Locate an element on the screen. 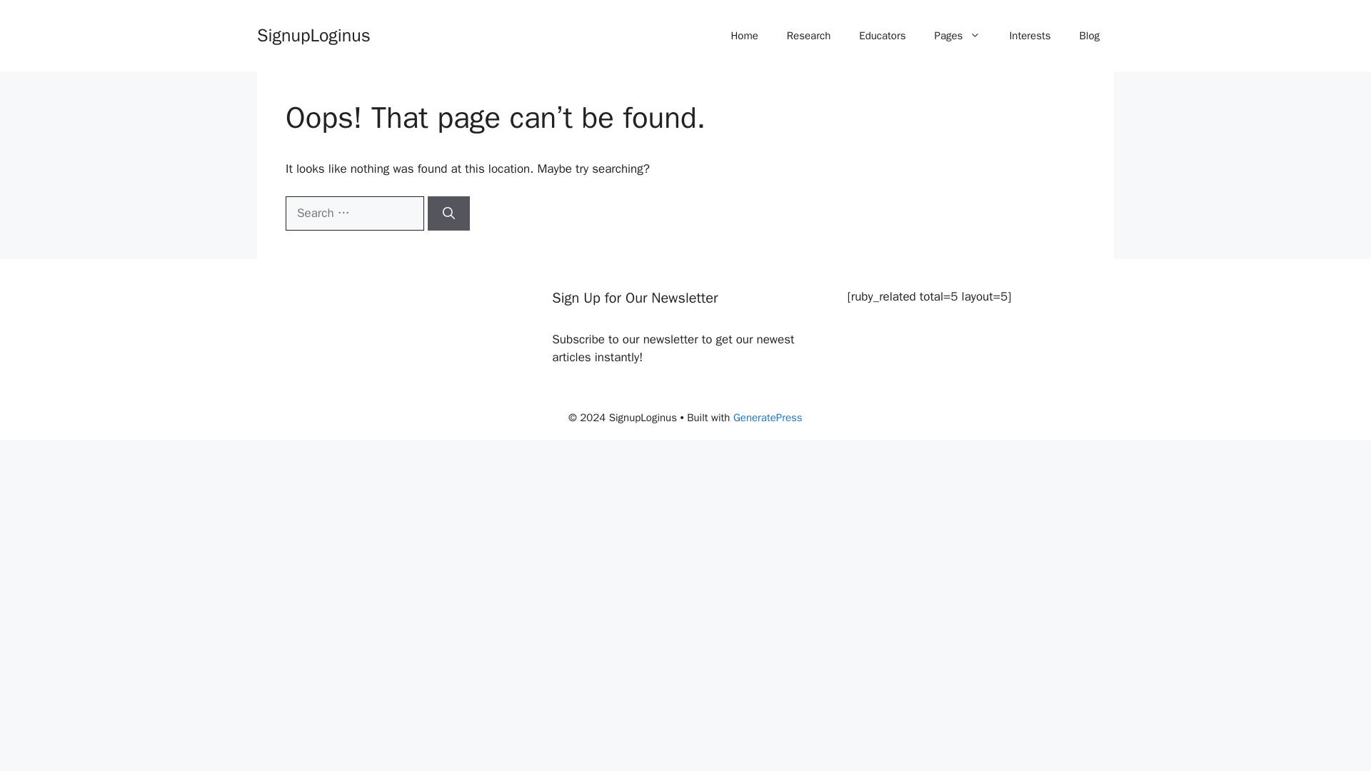 Image resolution: width=1371 pixels, height=771 pixels. Interests is located at coordinates (1030, 36).